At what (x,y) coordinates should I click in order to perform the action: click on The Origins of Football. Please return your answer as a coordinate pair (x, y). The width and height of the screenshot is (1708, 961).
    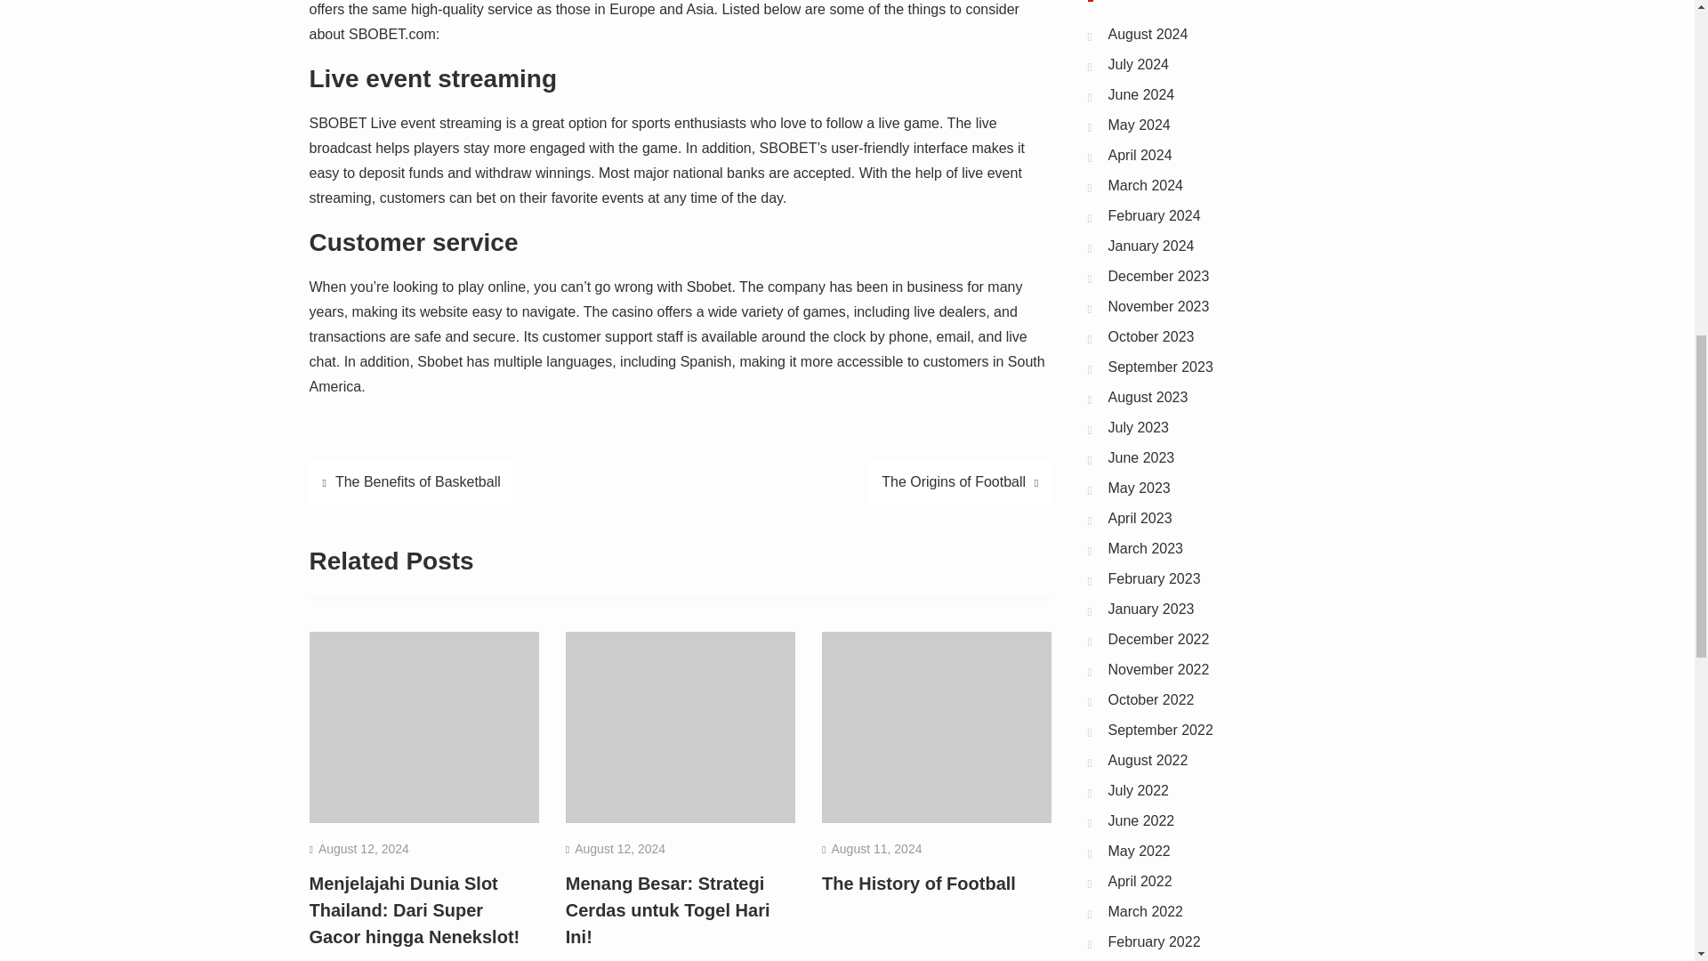
    Looking at the image, I should click on (959, 482).